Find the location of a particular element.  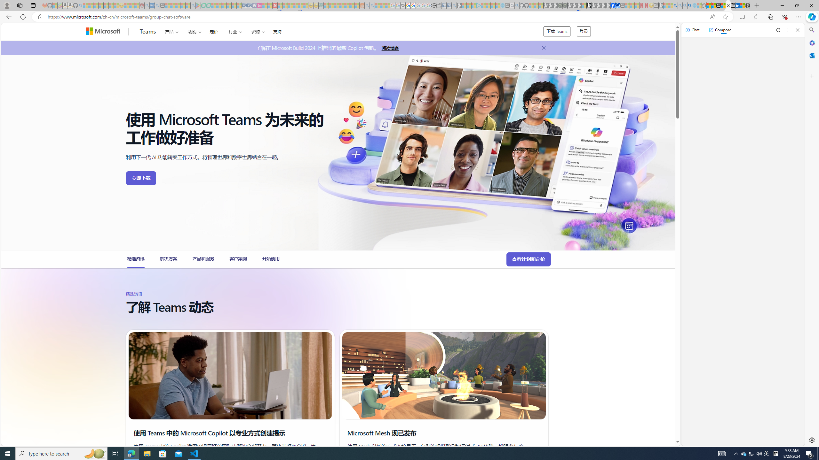

Terms of Use Agreement - Sleeping is located at coordinates (203, 5).